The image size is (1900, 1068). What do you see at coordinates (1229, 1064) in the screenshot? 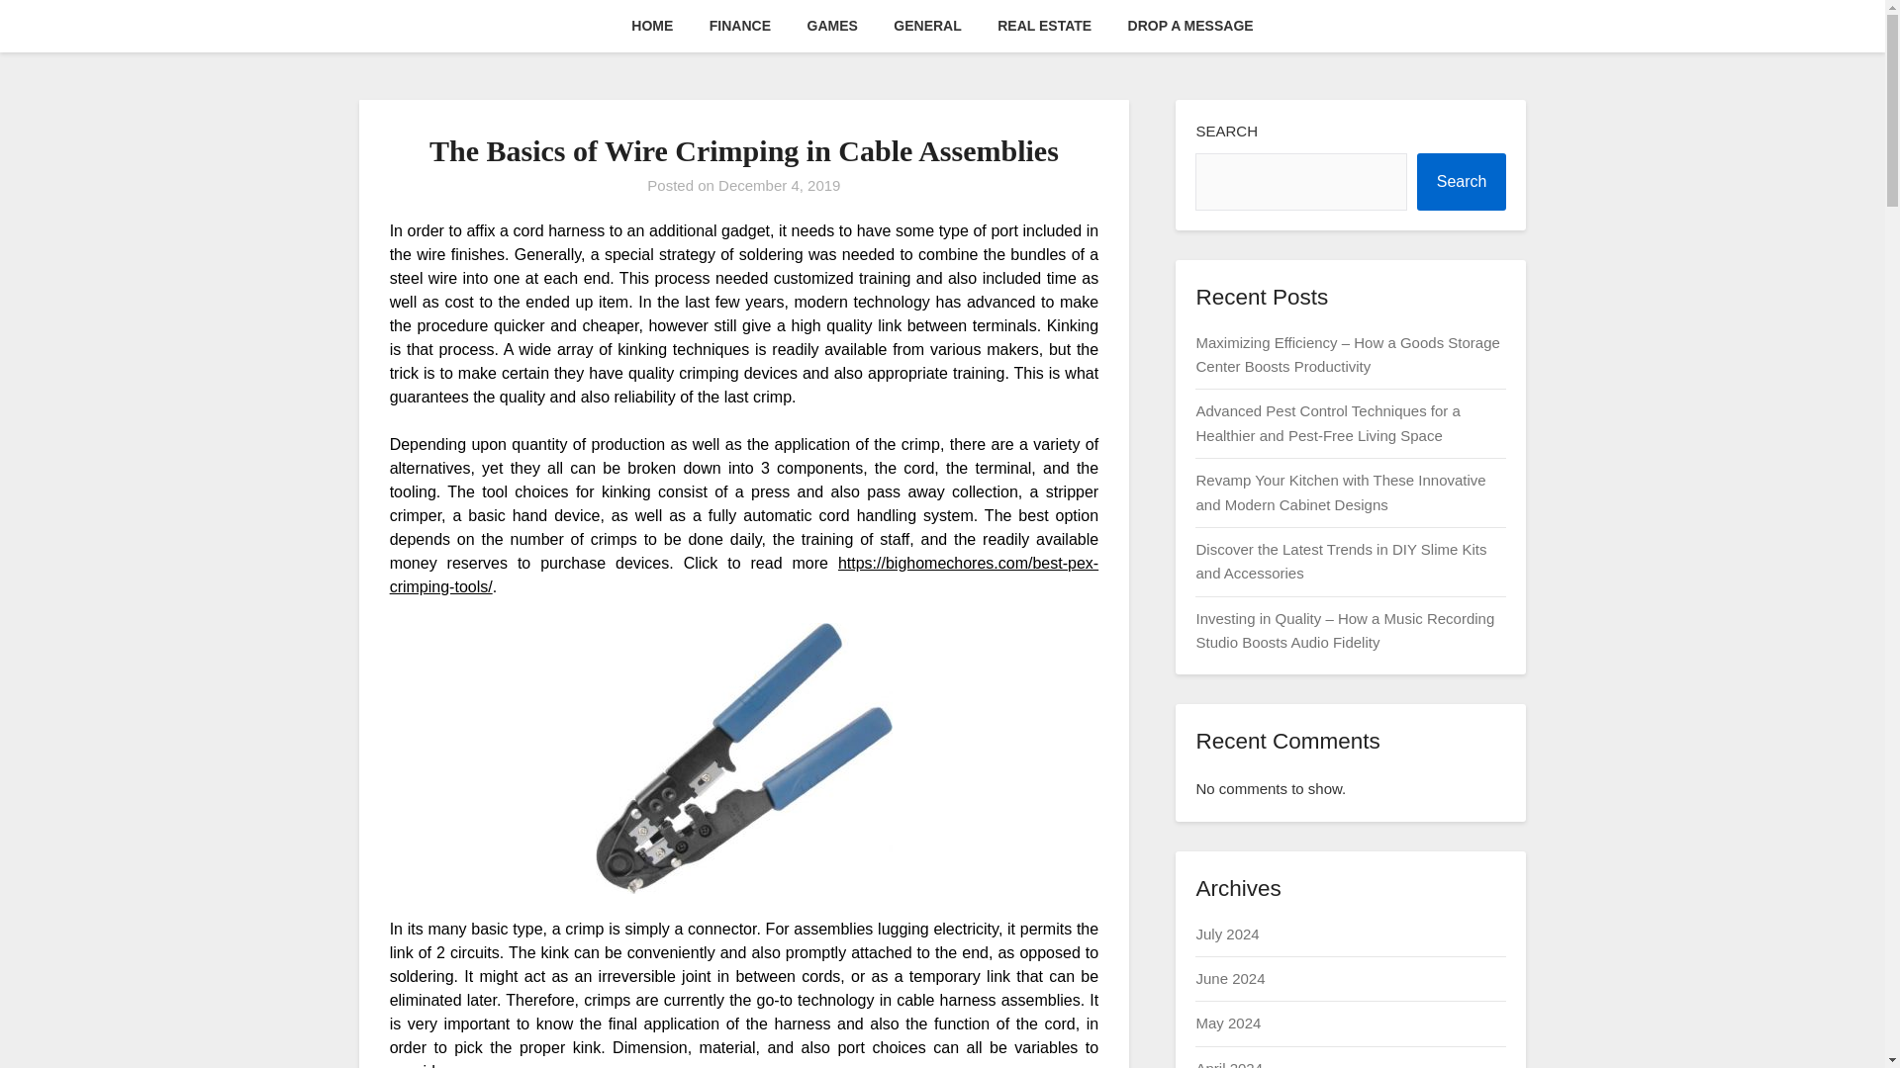
I see `April 2024` at bounding box center [1229, 1064].